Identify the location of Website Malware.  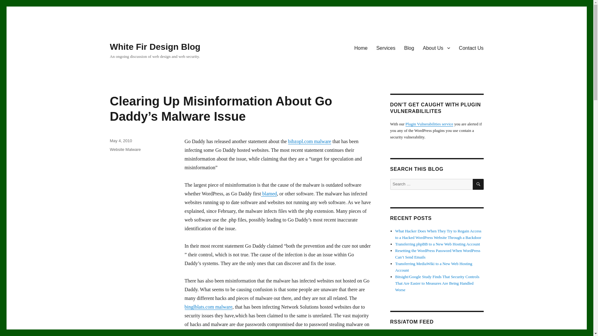
(125, 149).